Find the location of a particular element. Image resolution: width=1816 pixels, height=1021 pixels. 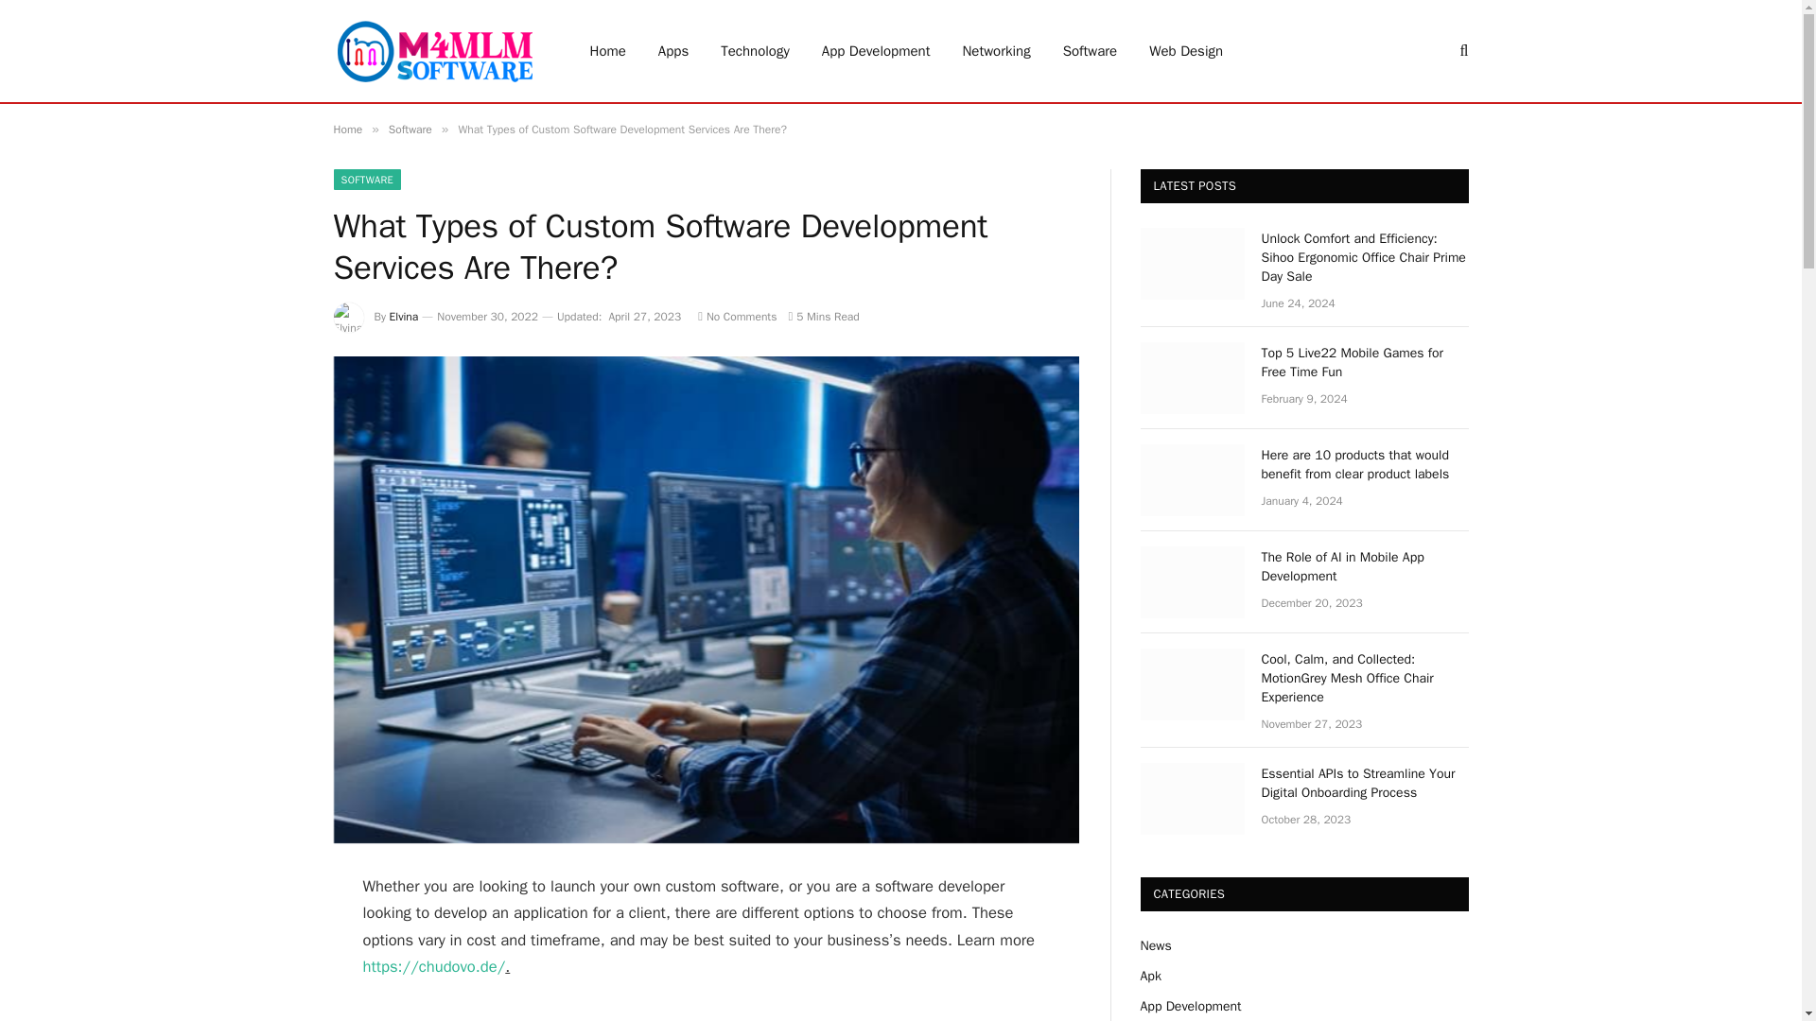

Home is located at coordinates (607, 51).